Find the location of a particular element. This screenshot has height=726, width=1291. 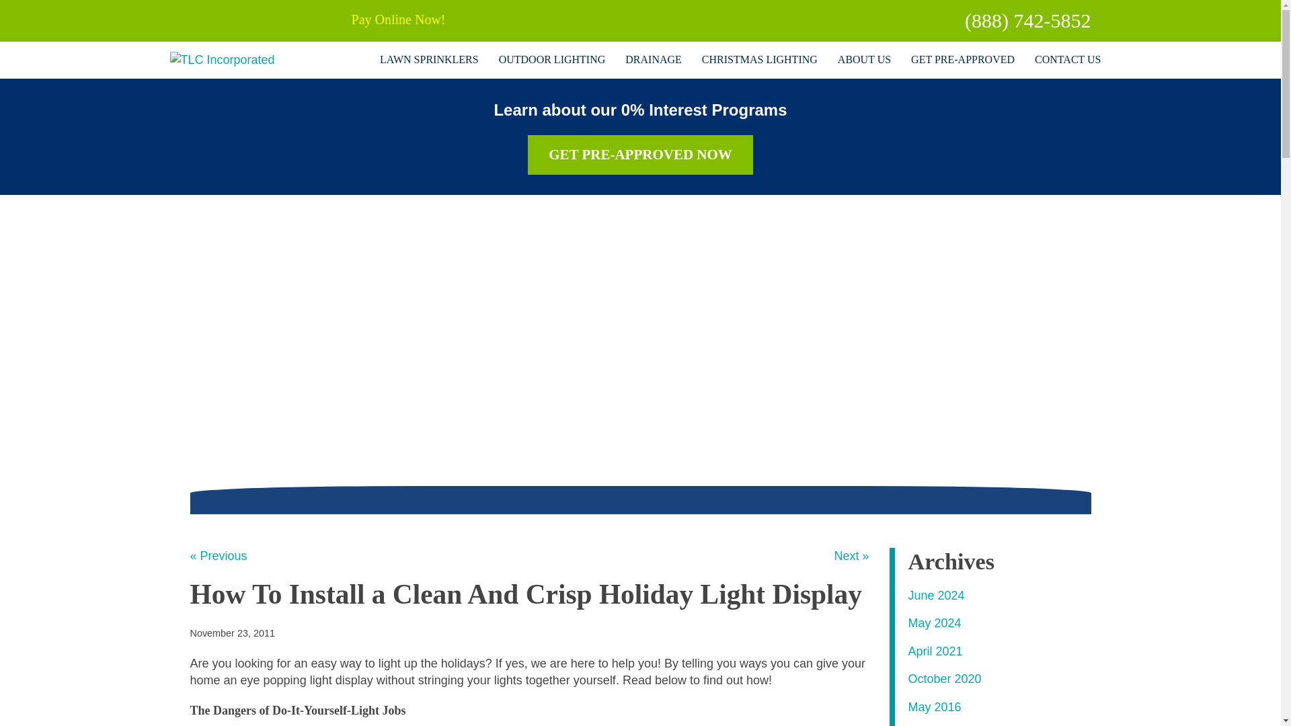

CHRISTMAS LIGHTING is located at coordinates (760, 59).